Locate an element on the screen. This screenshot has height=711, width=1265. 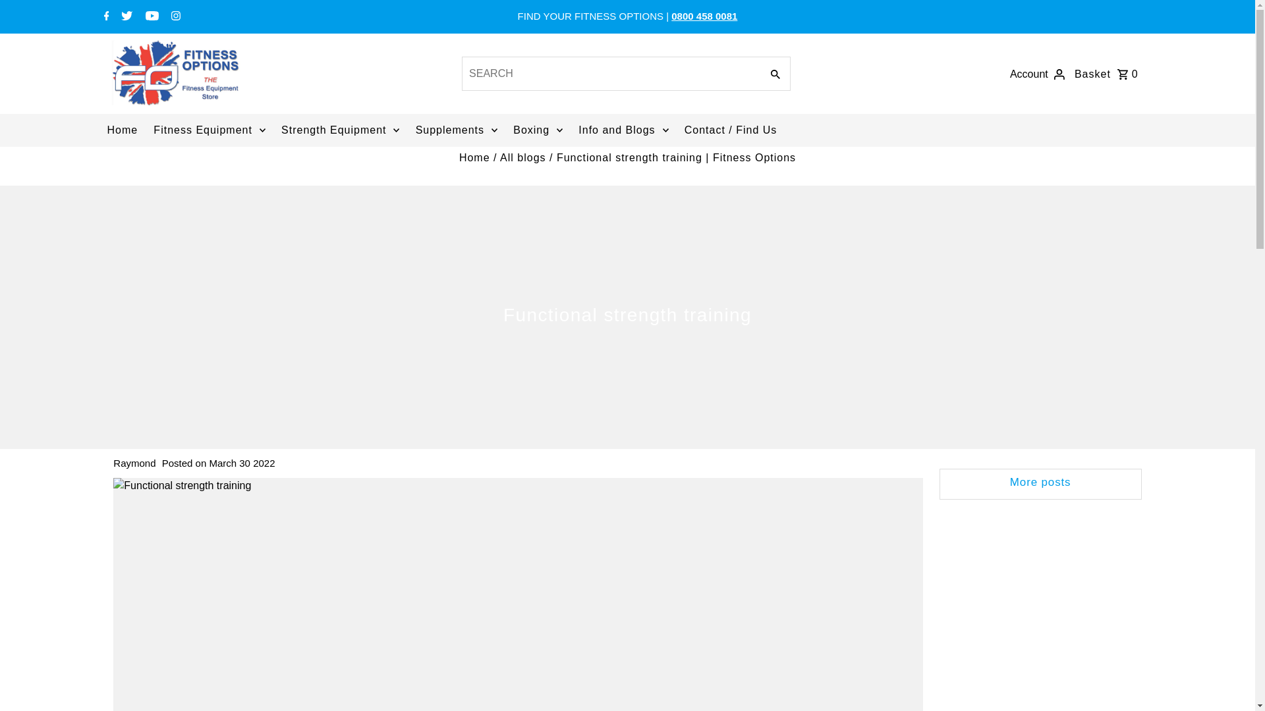
Fitness Equipment is located at coordinates (209, 130).